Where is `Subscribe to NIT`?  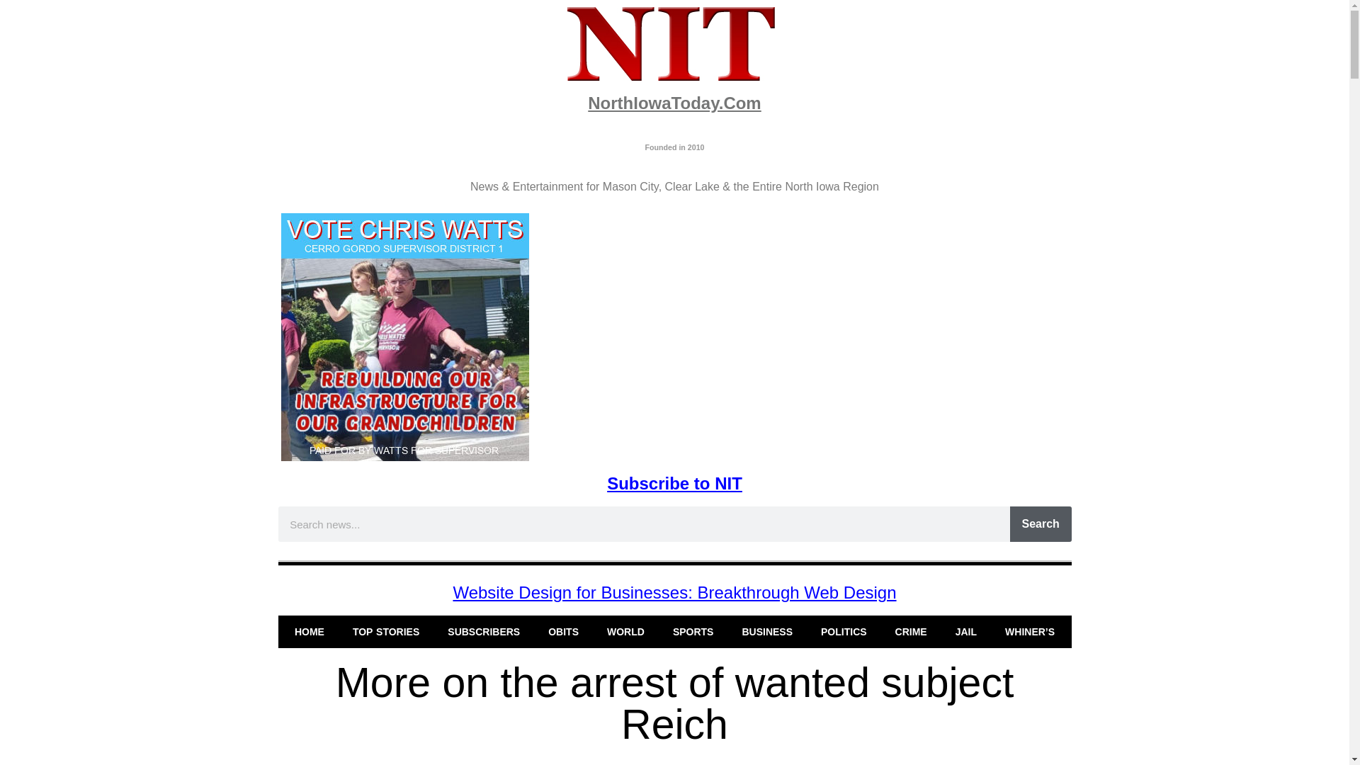
Subscribe to NIT is located at coordinates (674, 483).